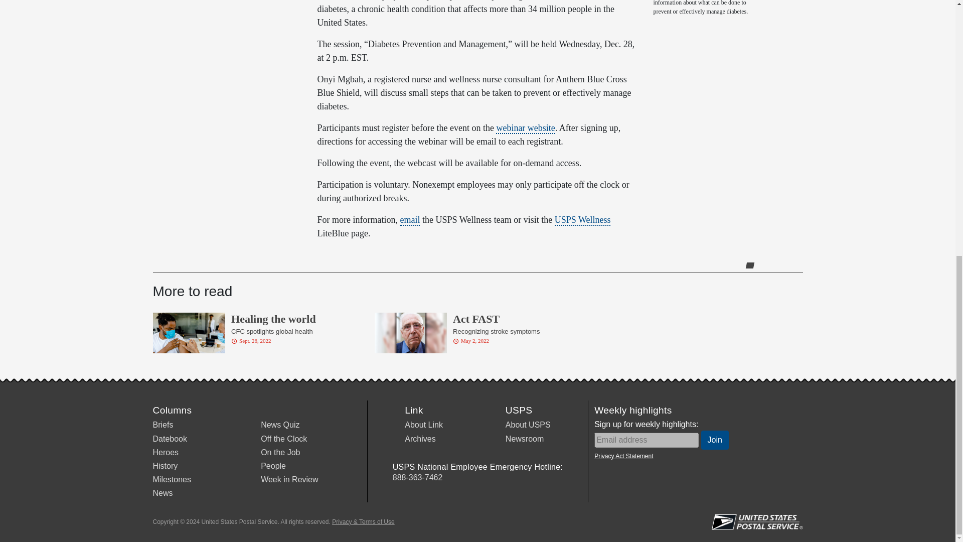 The height and width of the screenshot is (542, 963). Describe the element at coordinates (165, 453) in the screenshot. I see `Off the Clock` at that location.